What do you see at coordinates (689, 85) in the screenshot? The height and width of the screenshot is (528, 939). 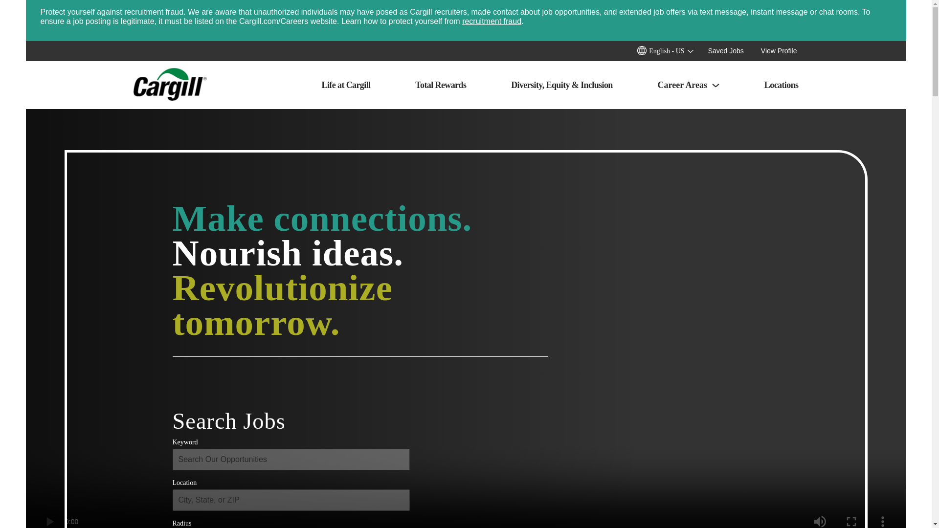 I see `Career Areas` at bounding box center [689, 85].